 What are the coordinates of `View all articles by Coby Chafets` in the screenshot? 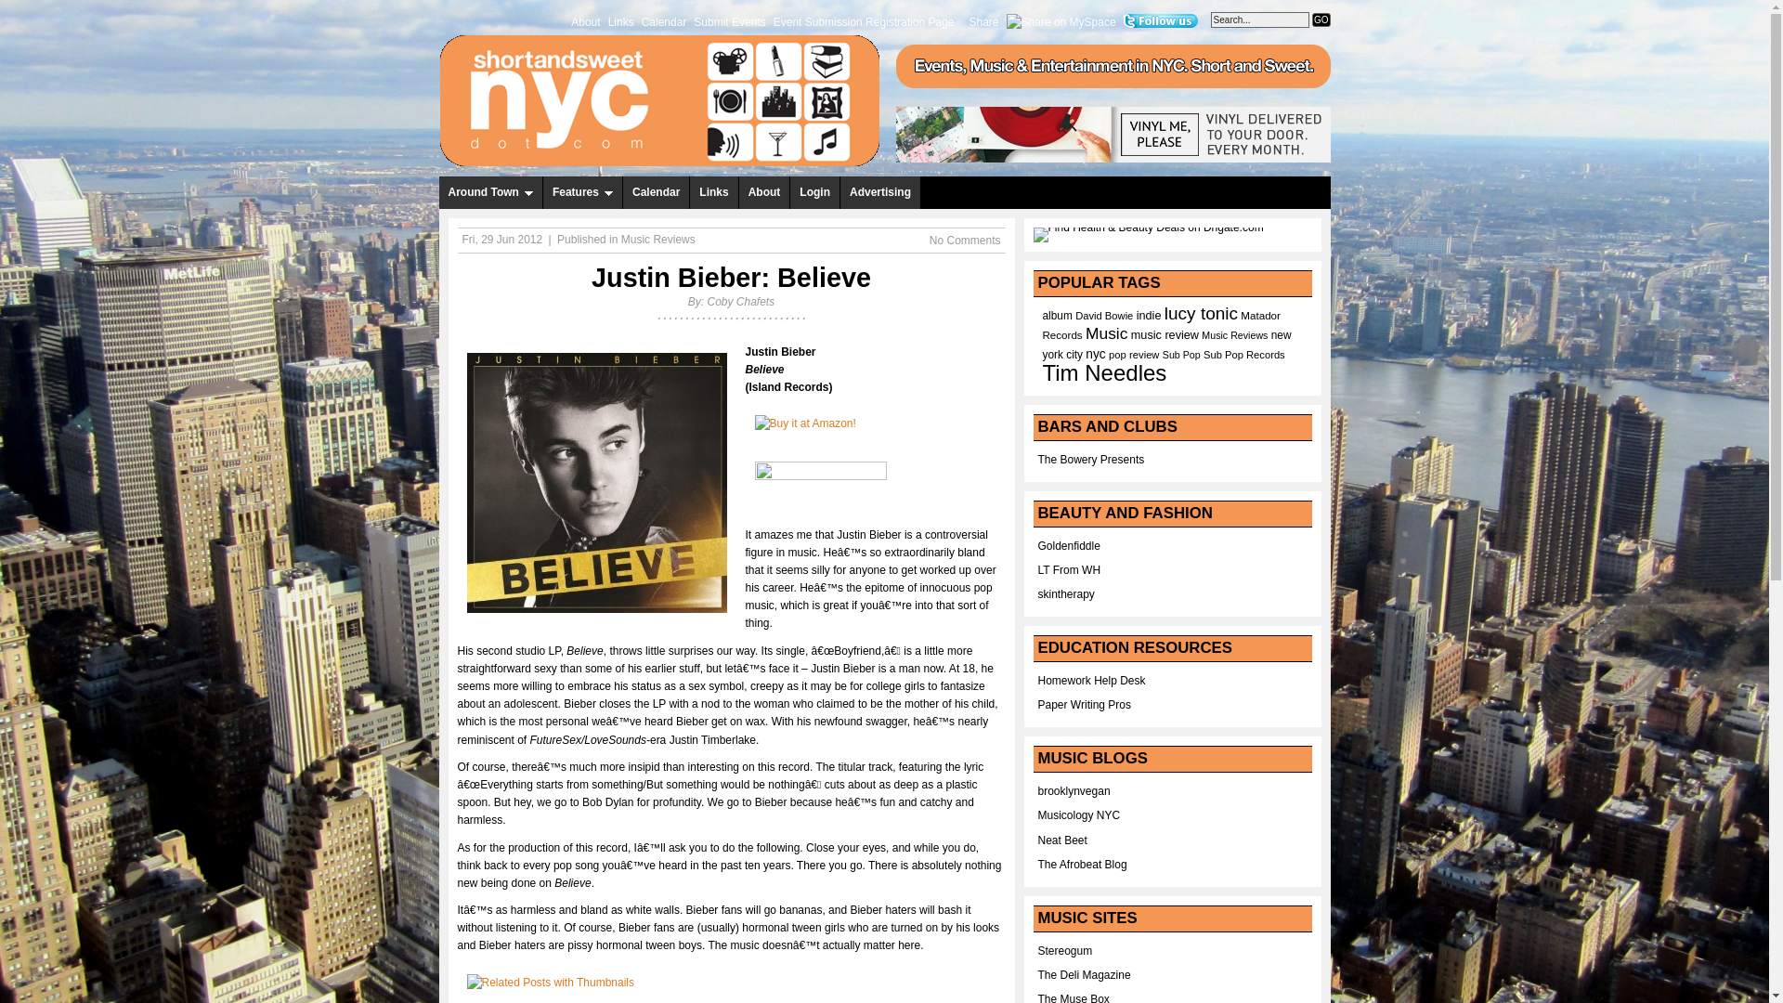 It's located at (739, 301).